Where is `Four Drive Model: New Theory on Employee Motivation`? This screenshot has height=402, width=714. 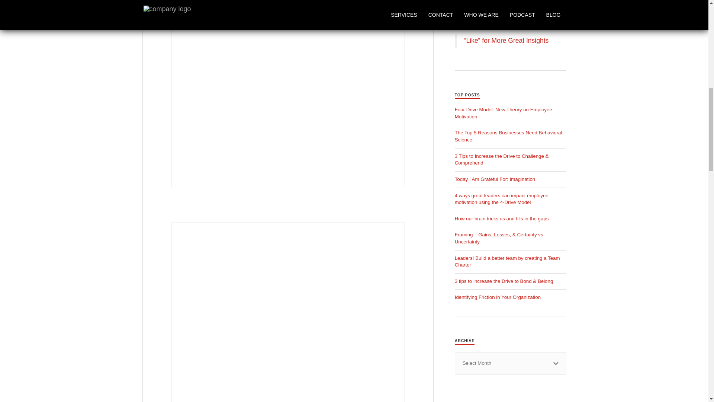
Four Drive Model: New Theory on Employee Motivation is located at coordinates (504, 113).